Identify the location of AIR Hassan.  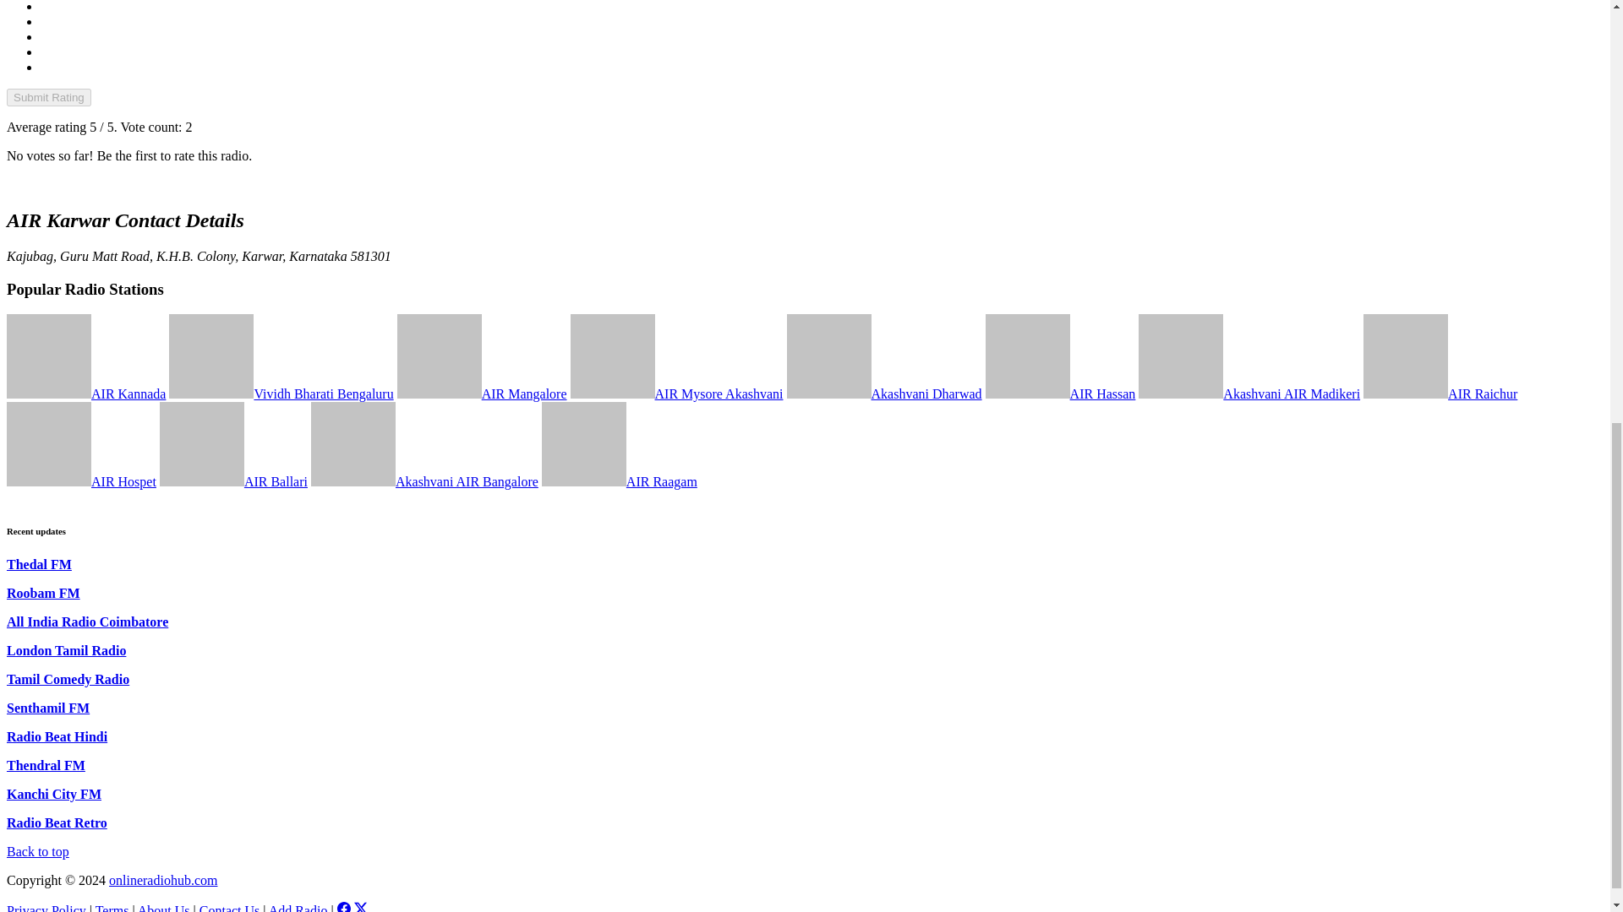
(1060, 394).